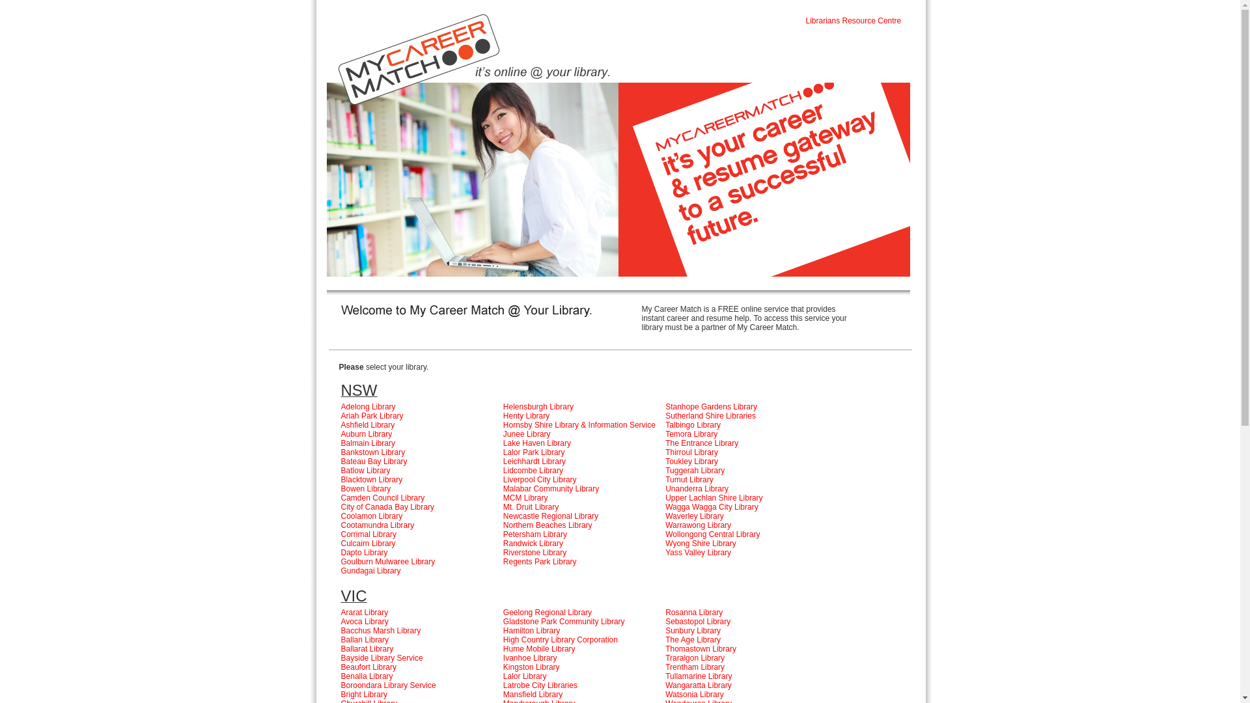  Describe the element at coordinates (368, 667) in the screenshot. I see `Beaufort Library` at that location.